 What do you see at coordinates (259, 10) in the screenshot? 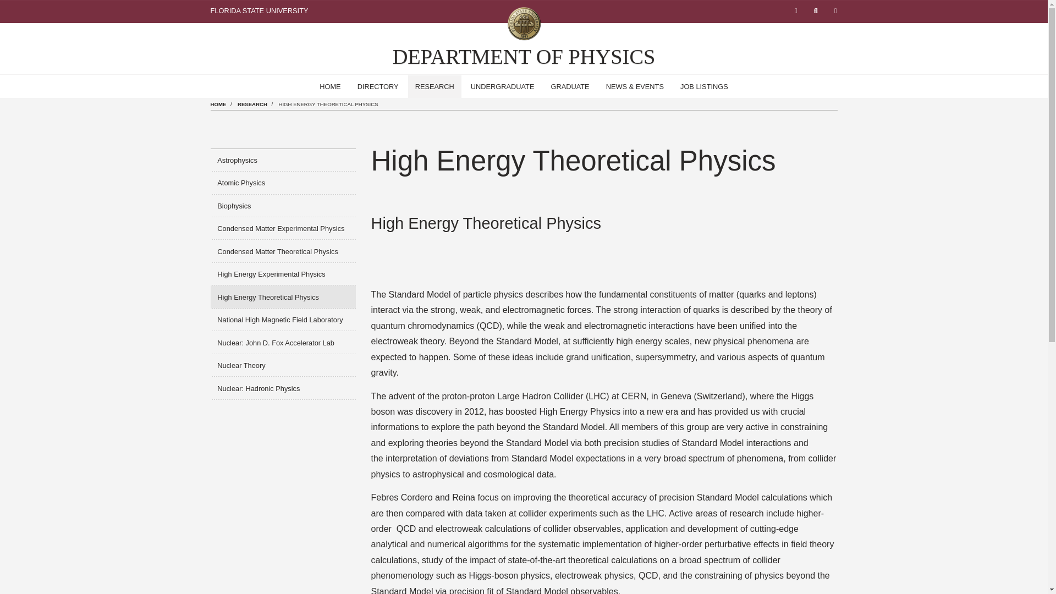
I see `FLORIDA STATE UNIVERSITY` at bounding box center [259, 10].